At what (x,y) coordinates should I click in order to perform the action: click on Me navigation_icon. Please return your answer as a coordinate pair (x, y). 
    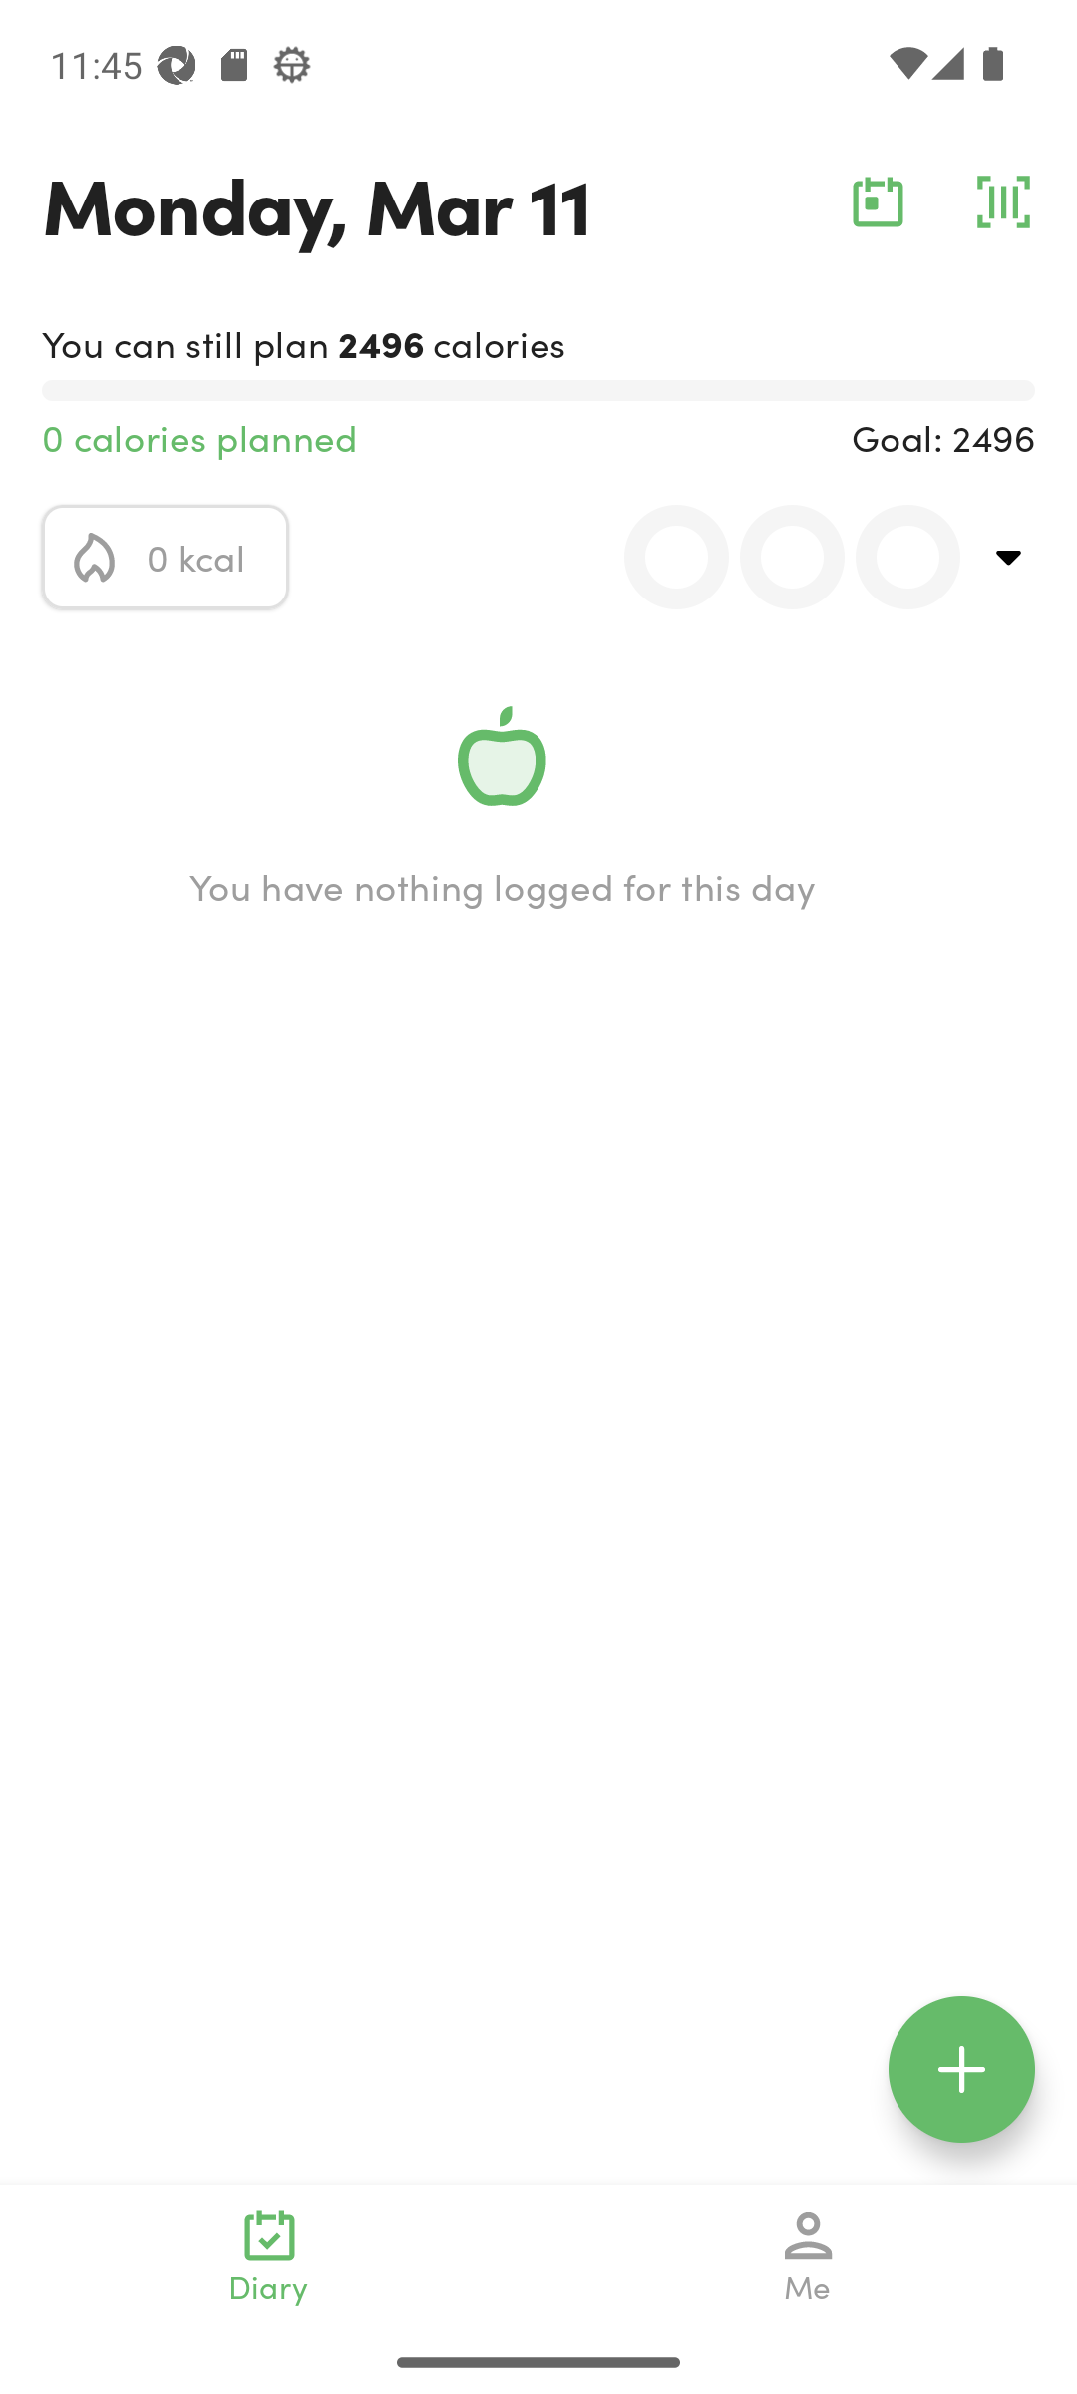
    Looking at the image, I should click on (808, 2256).